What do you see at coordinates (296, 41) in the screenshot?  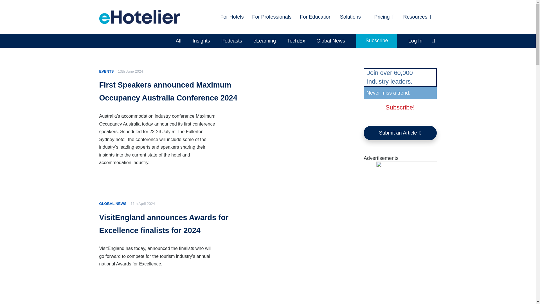 I see `Tech.Ex` at bounding box center [296, 41].